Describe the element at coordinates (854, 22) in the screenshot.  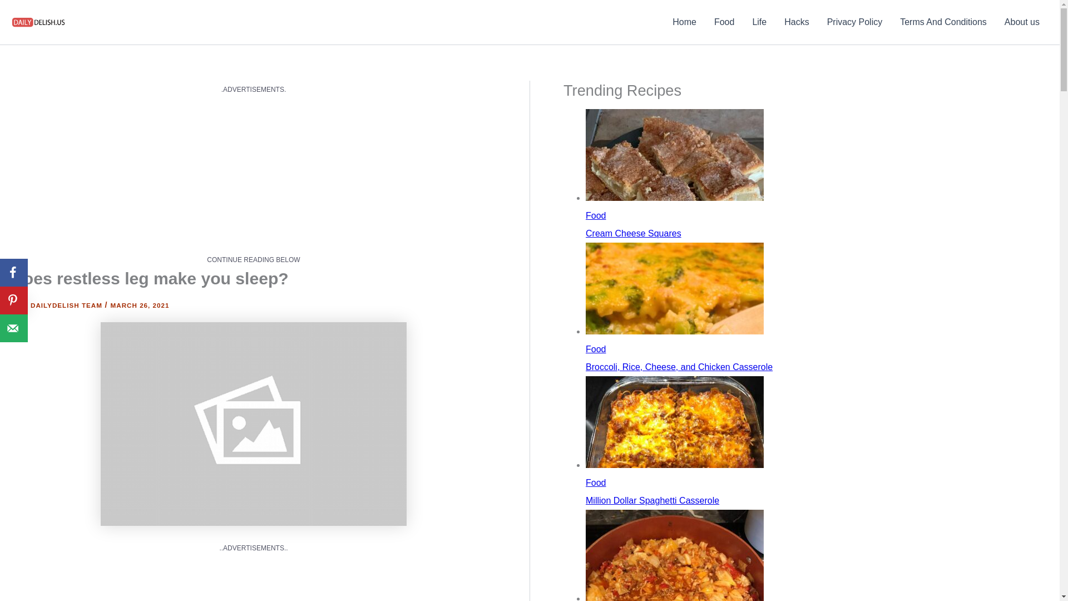
I see `Privacy Policy` at that location.